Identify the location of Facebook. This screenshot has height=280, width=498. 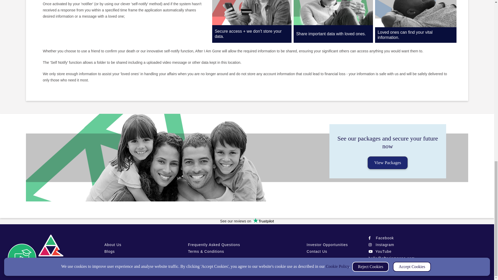
(381, 238).